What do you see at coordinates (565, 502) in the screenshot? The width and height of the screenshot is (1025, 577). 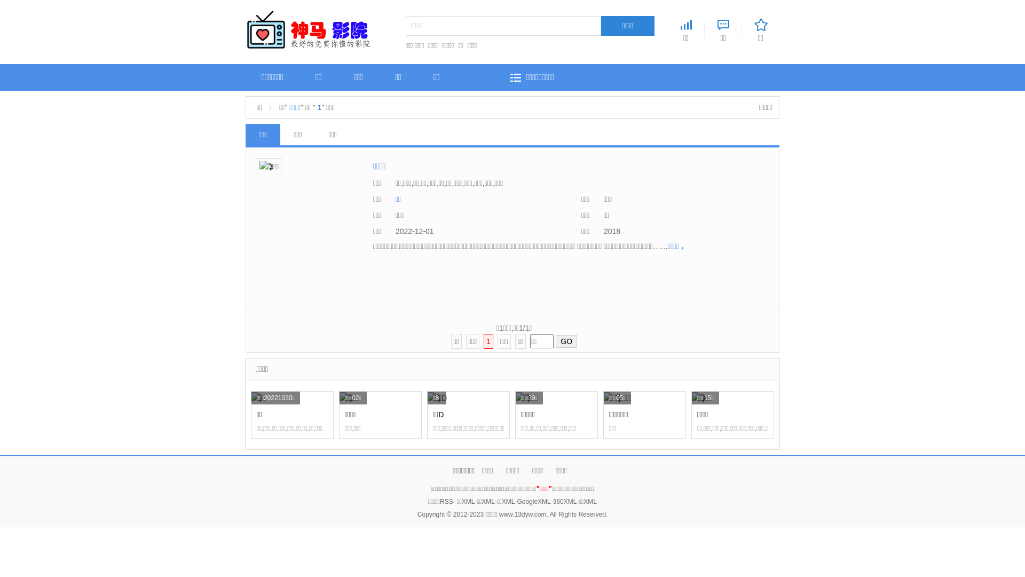 I see `360XML` at bounding box center [565, 502].